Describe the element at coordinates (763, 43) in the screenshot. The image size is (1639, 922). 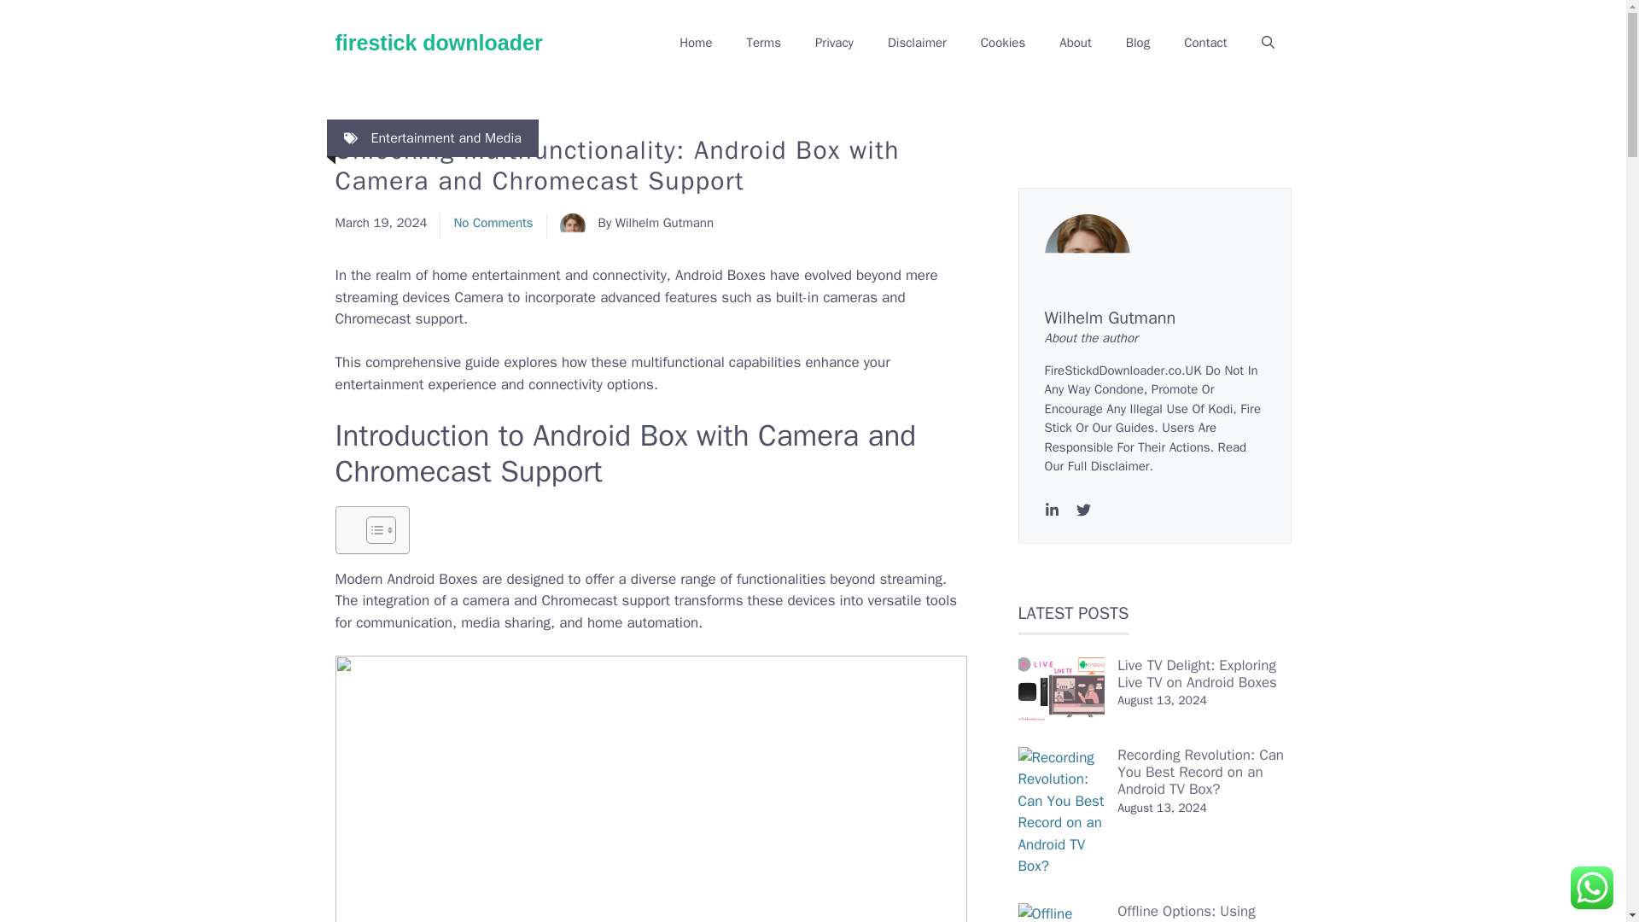
I see `Terms` at that location.